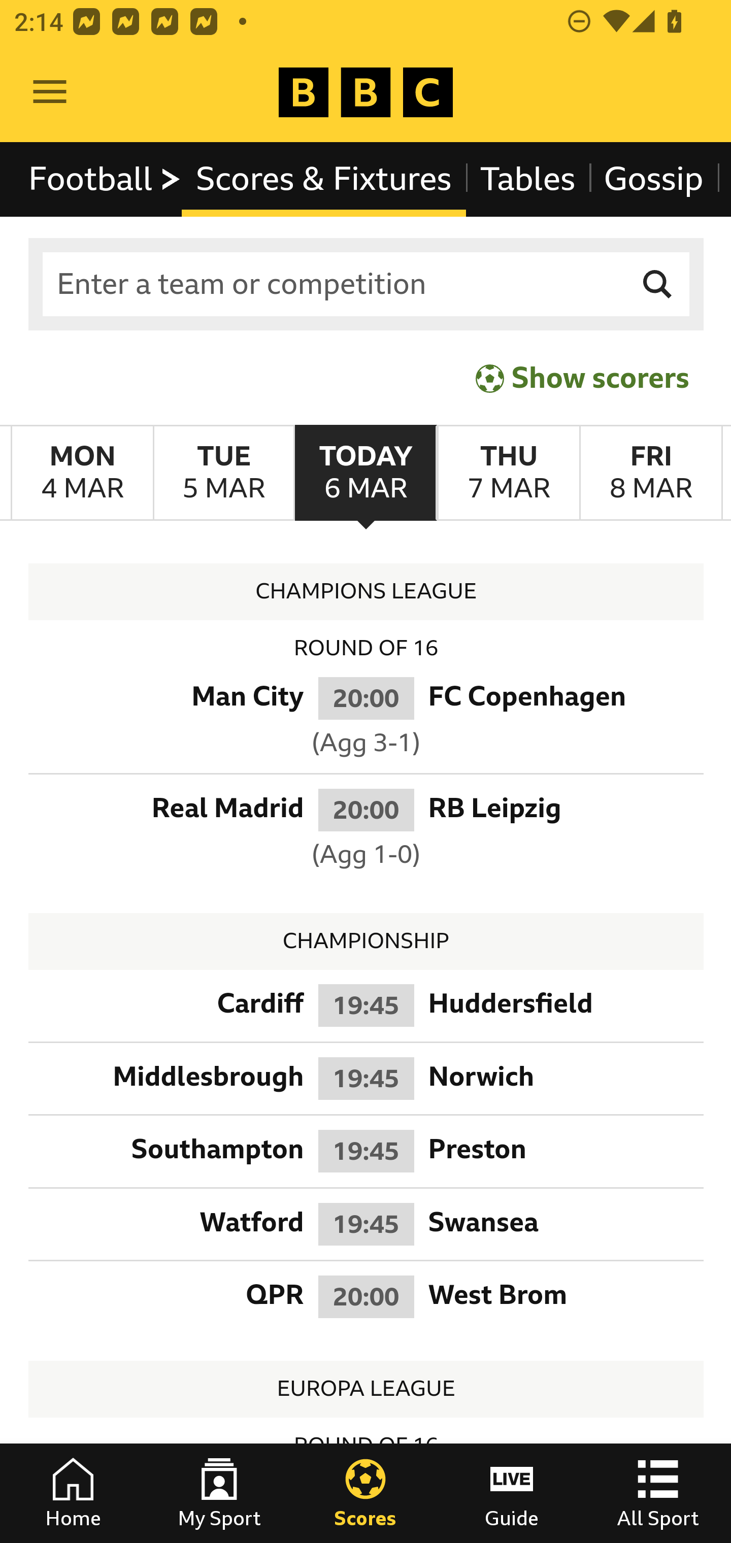 The image size is (731, 1543). I want to click on Tables, so click(528, 179).